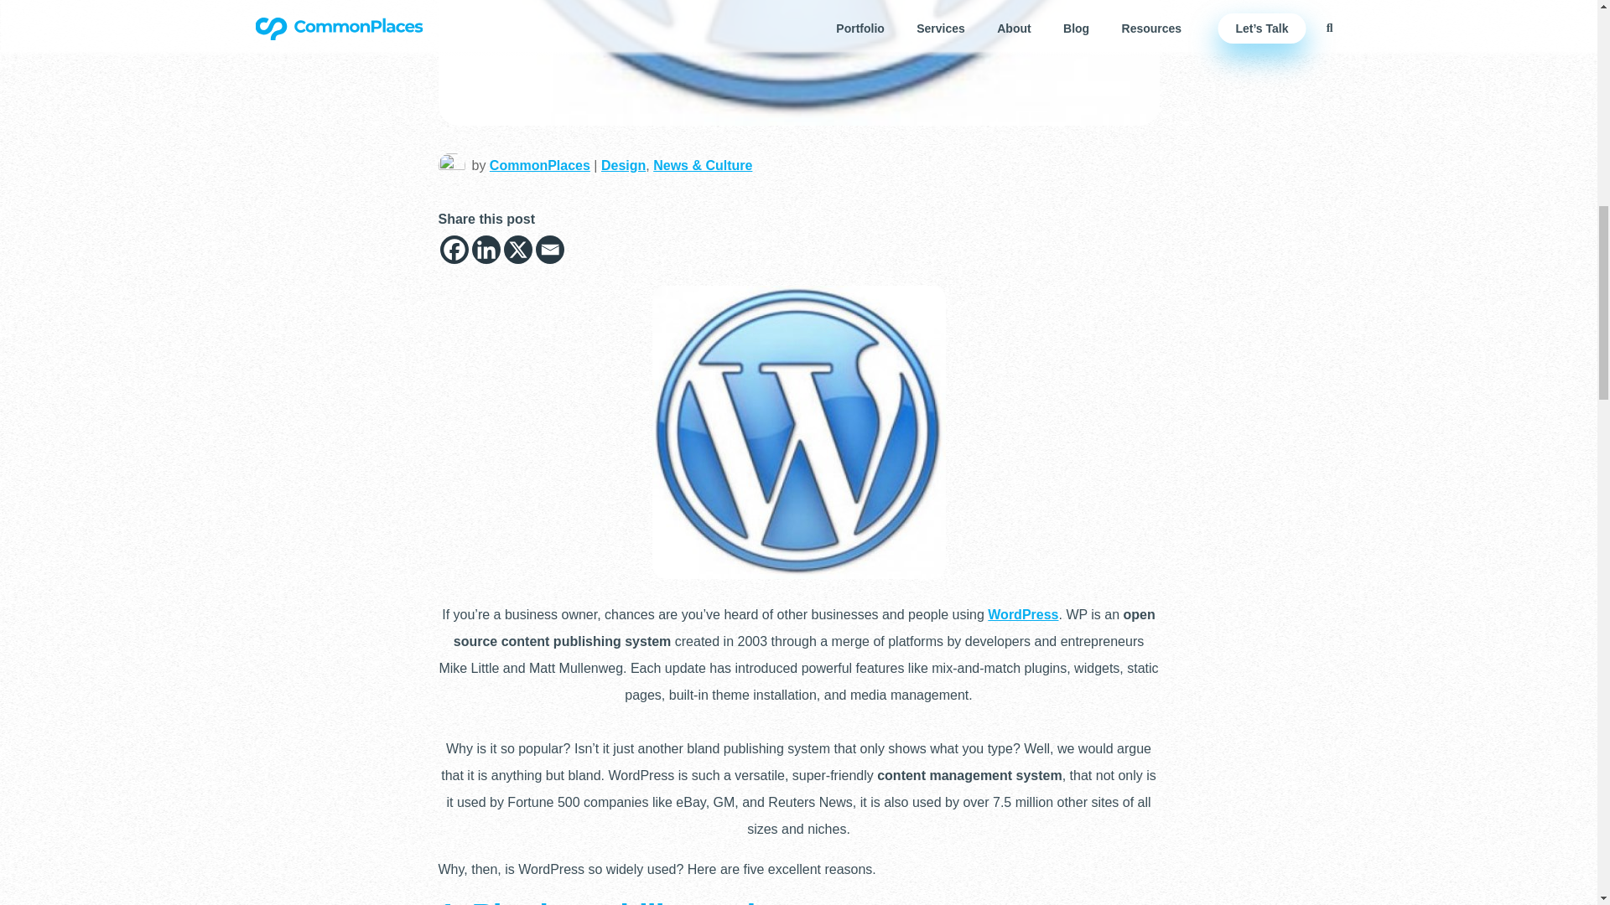 The image size is (1610, 905). What do you see at coordinates (540, 166) in the screenshot?
I see `CommonPlaces` at bounding box center [540, 166].